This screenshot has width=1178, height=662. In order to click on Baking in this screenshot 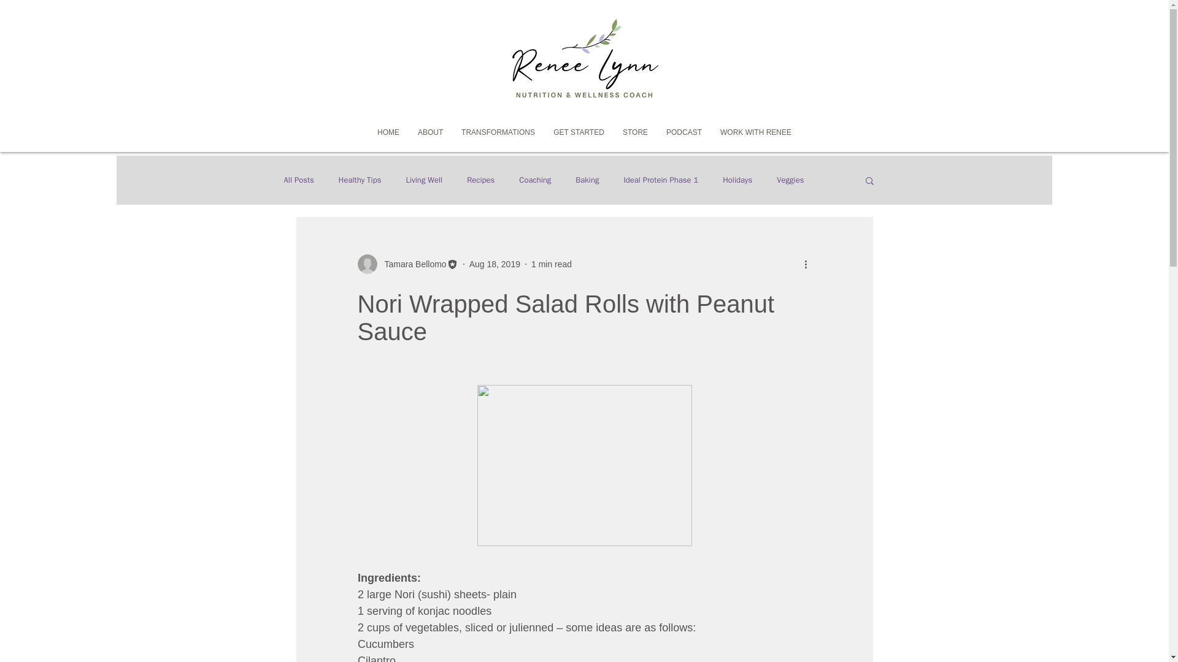, I will do `click(587, 180)`.